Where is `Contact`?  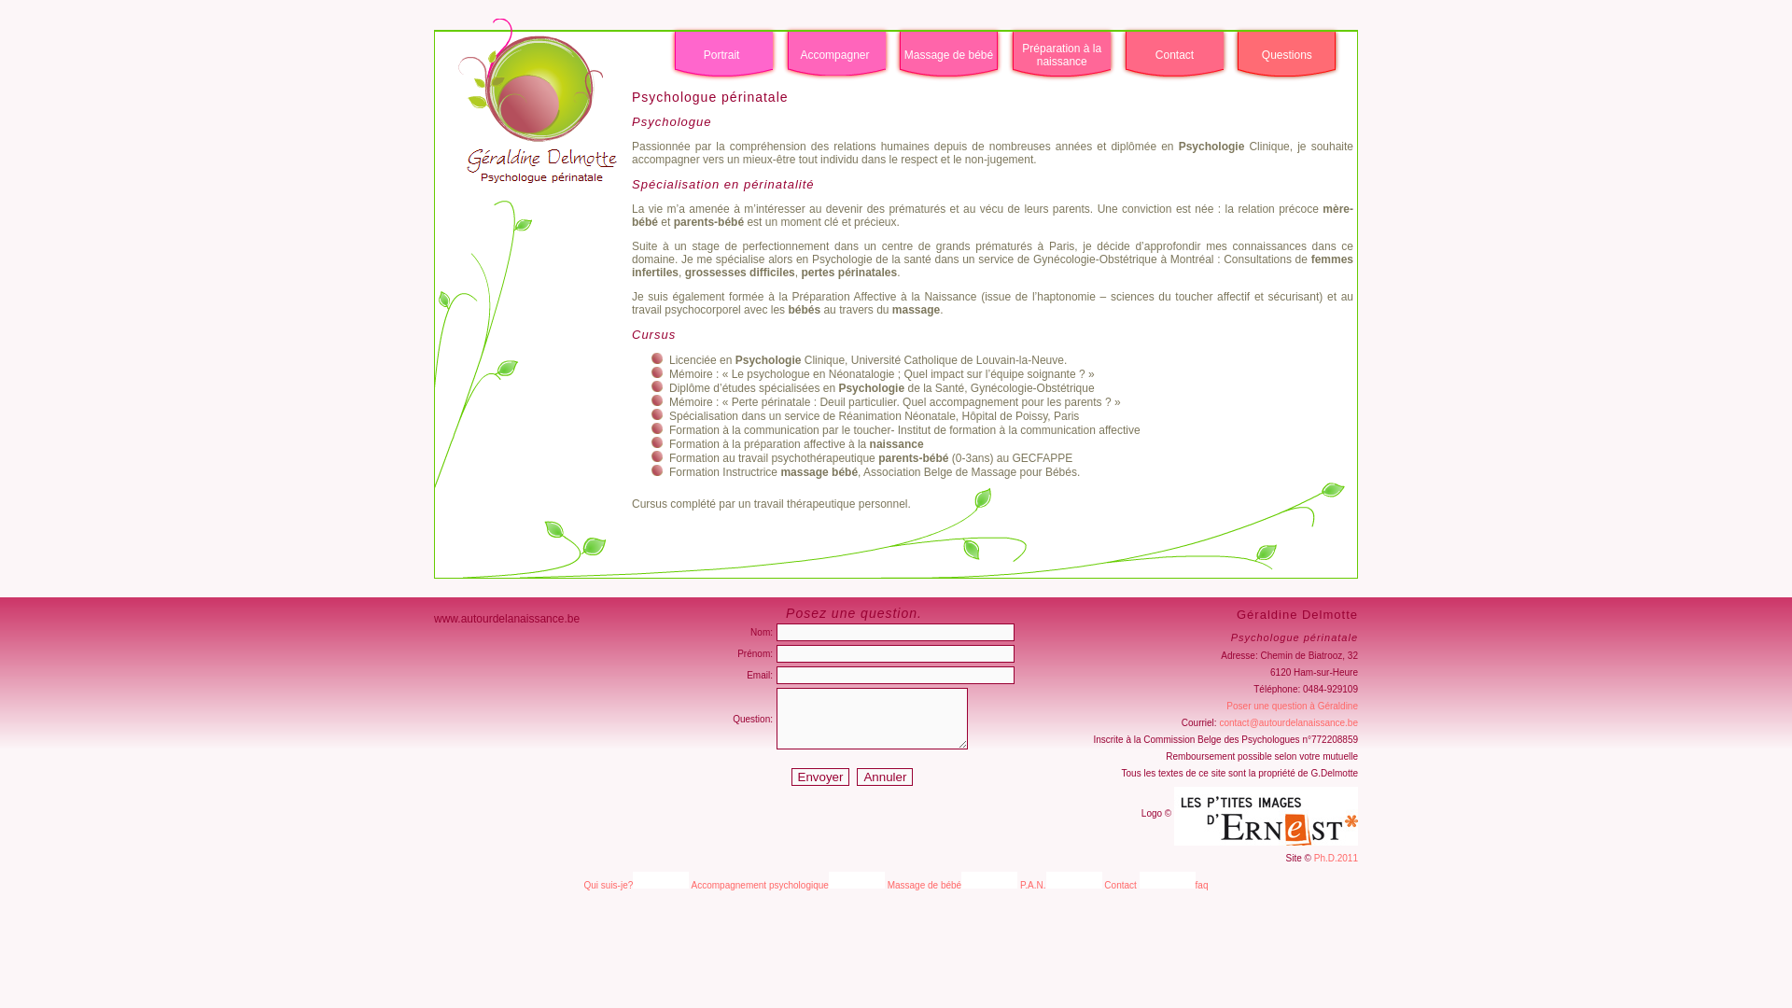 Contact is located at coordinates (1120, 885).